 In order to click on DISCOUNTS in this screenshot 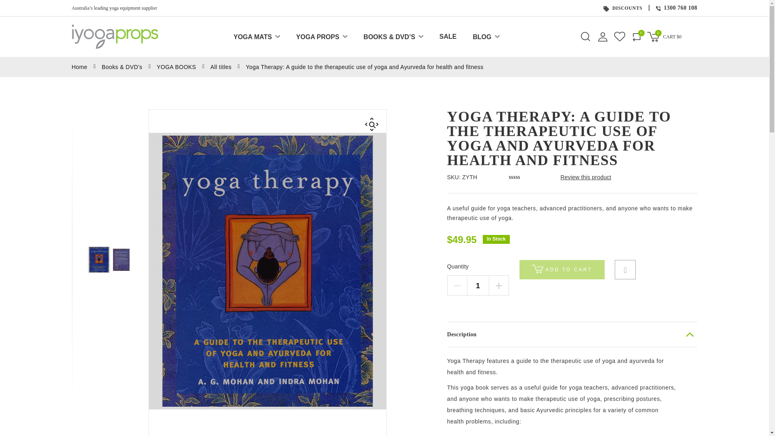, I will do `click(623, 8)`.